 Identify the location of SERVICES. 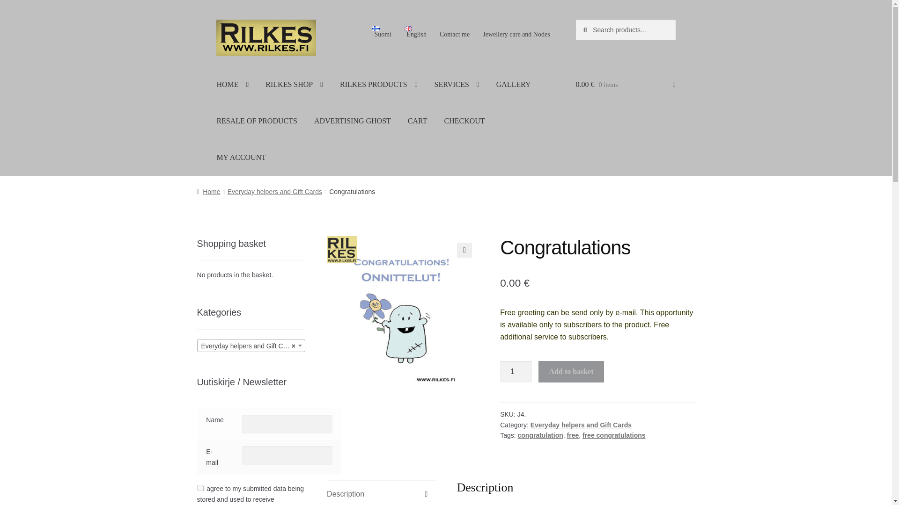
(457, 84).